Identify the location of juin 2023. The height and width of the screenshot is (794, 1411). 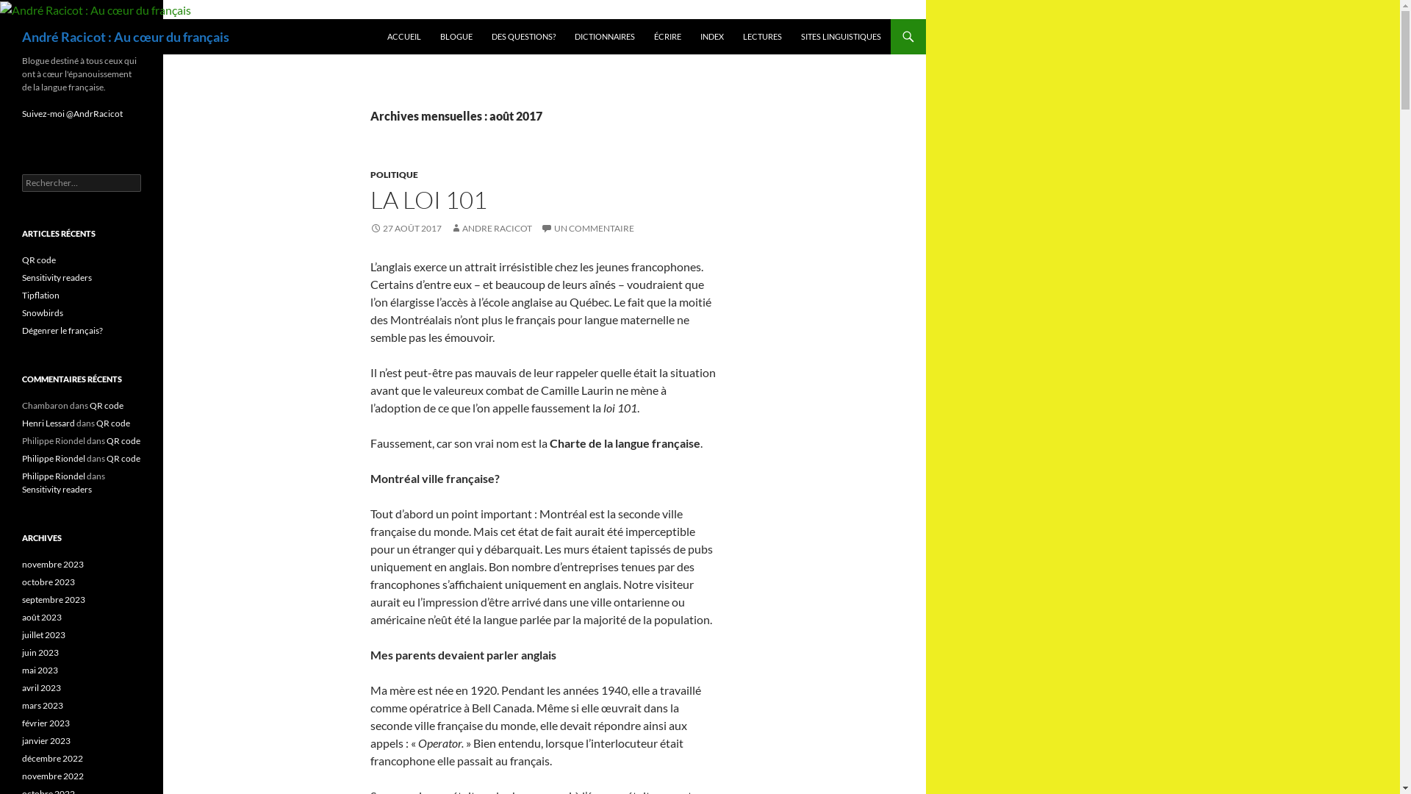
(40, 653).